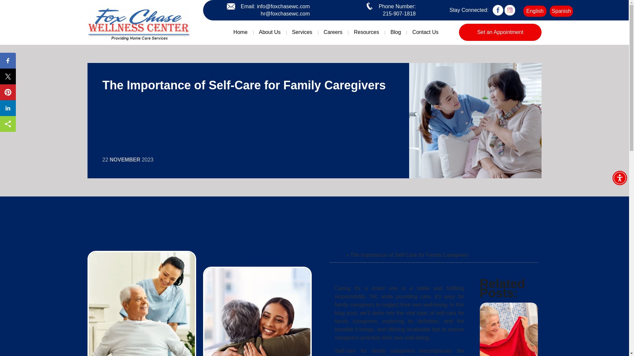 This screenshot has width=634, height=356. What do you see at coordinates (535, 11) in the screenshot?
I see `English` at bounding box center [535, 11].